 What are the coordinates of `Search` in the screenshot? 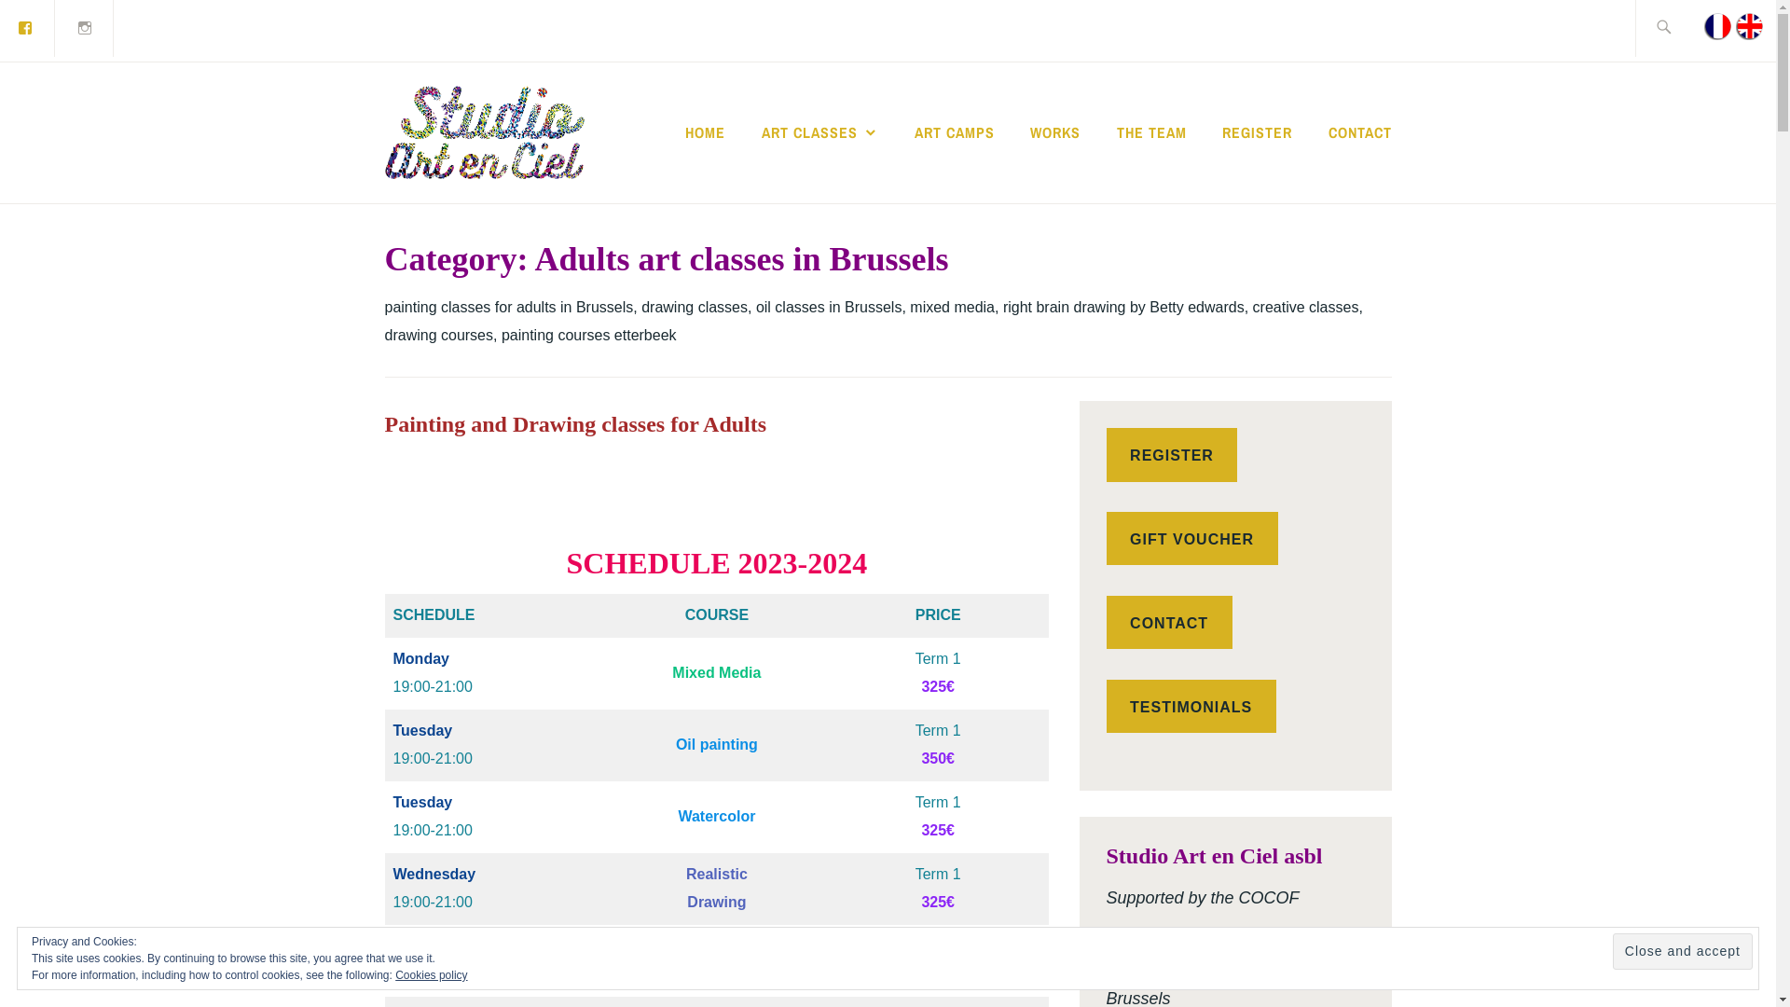 It's located at (58, 27).